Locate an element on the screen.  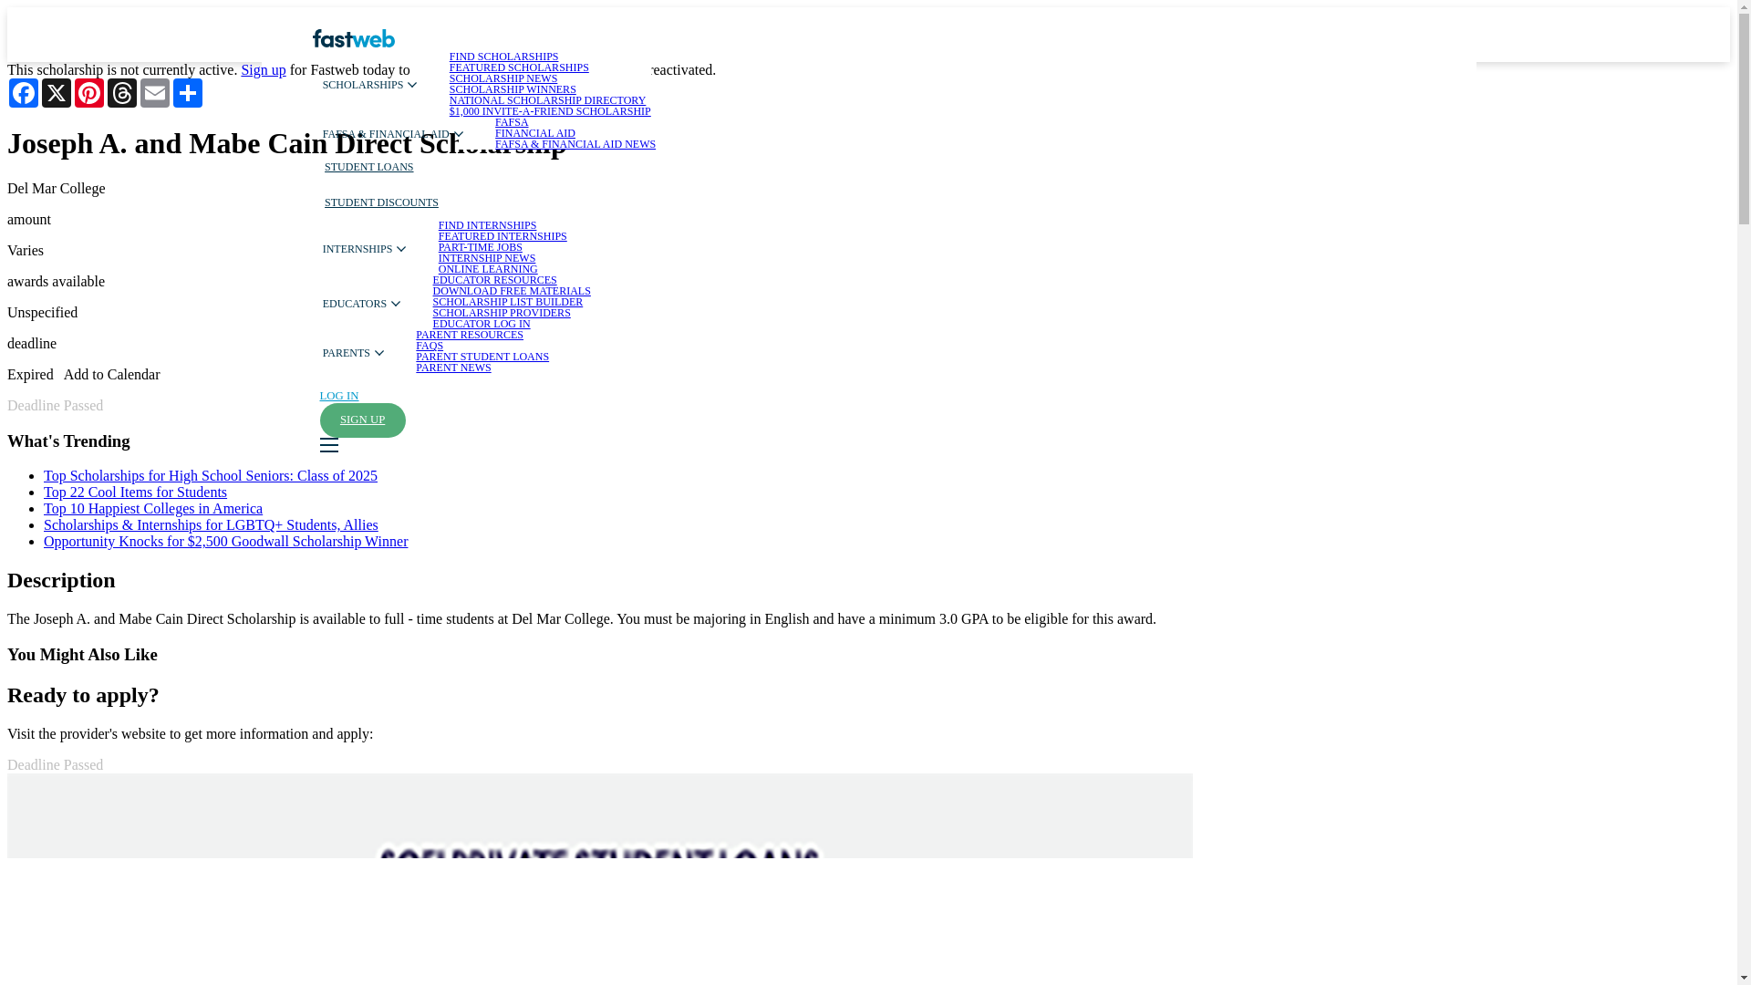
FEATURED INTERNSHIPS is located at coordinates (503, 235).